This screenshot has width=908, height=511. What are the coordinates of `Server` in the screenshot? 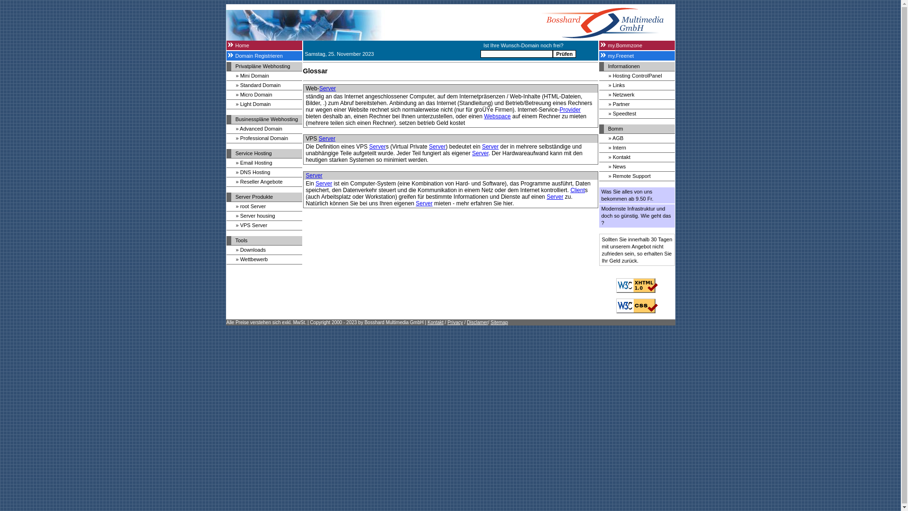 It's located at (377, 147).